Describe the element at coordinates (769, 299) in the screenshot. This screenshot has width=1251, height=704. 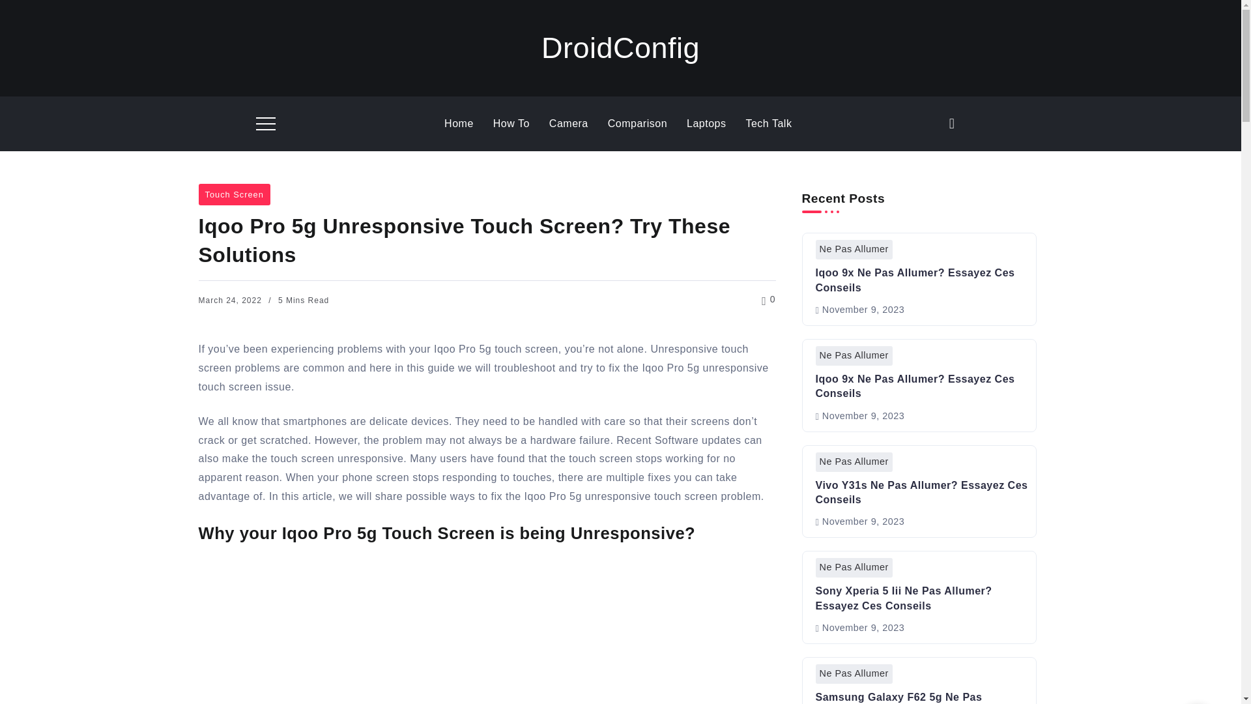
I see `comments` at that location.